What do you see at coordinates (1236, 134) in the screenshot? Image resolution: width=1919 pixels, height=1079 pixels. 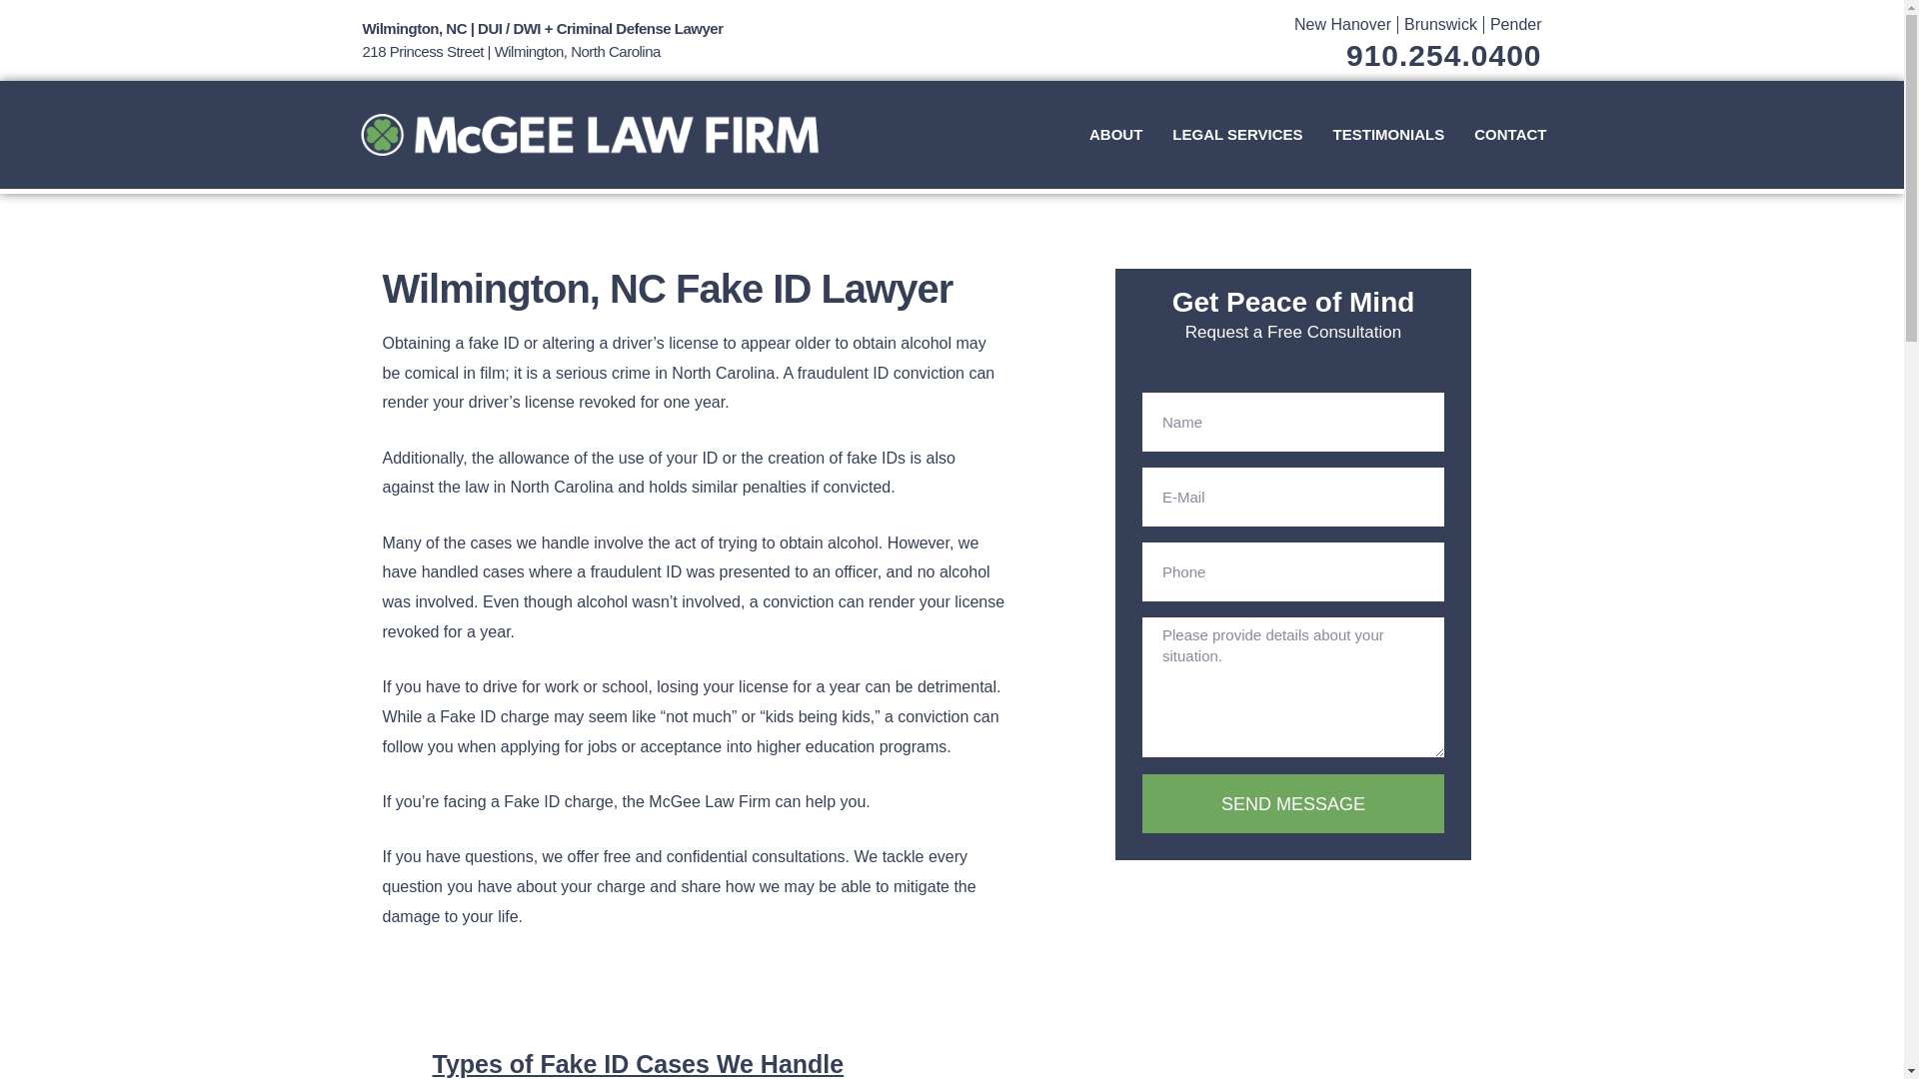 I see `LEGAL SERVICES` at bounding box center [1236, 134].